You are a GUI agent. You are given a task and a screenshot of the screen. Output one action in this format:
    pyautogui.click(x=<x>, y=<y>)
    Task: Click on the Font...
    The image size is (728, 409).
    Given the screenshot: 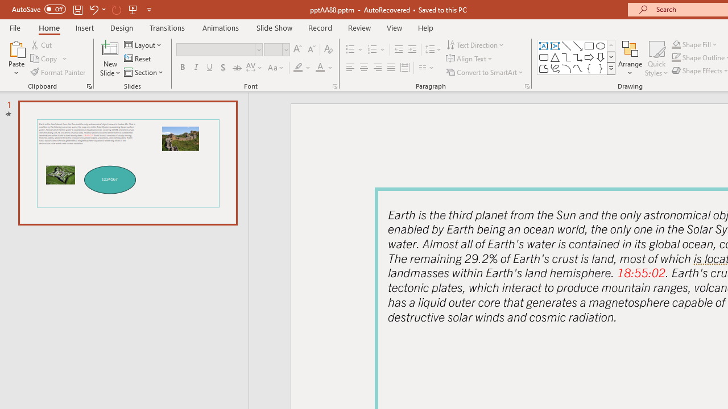 What is the action you would take?
    pyautogui.click(x=334, y=86)
    